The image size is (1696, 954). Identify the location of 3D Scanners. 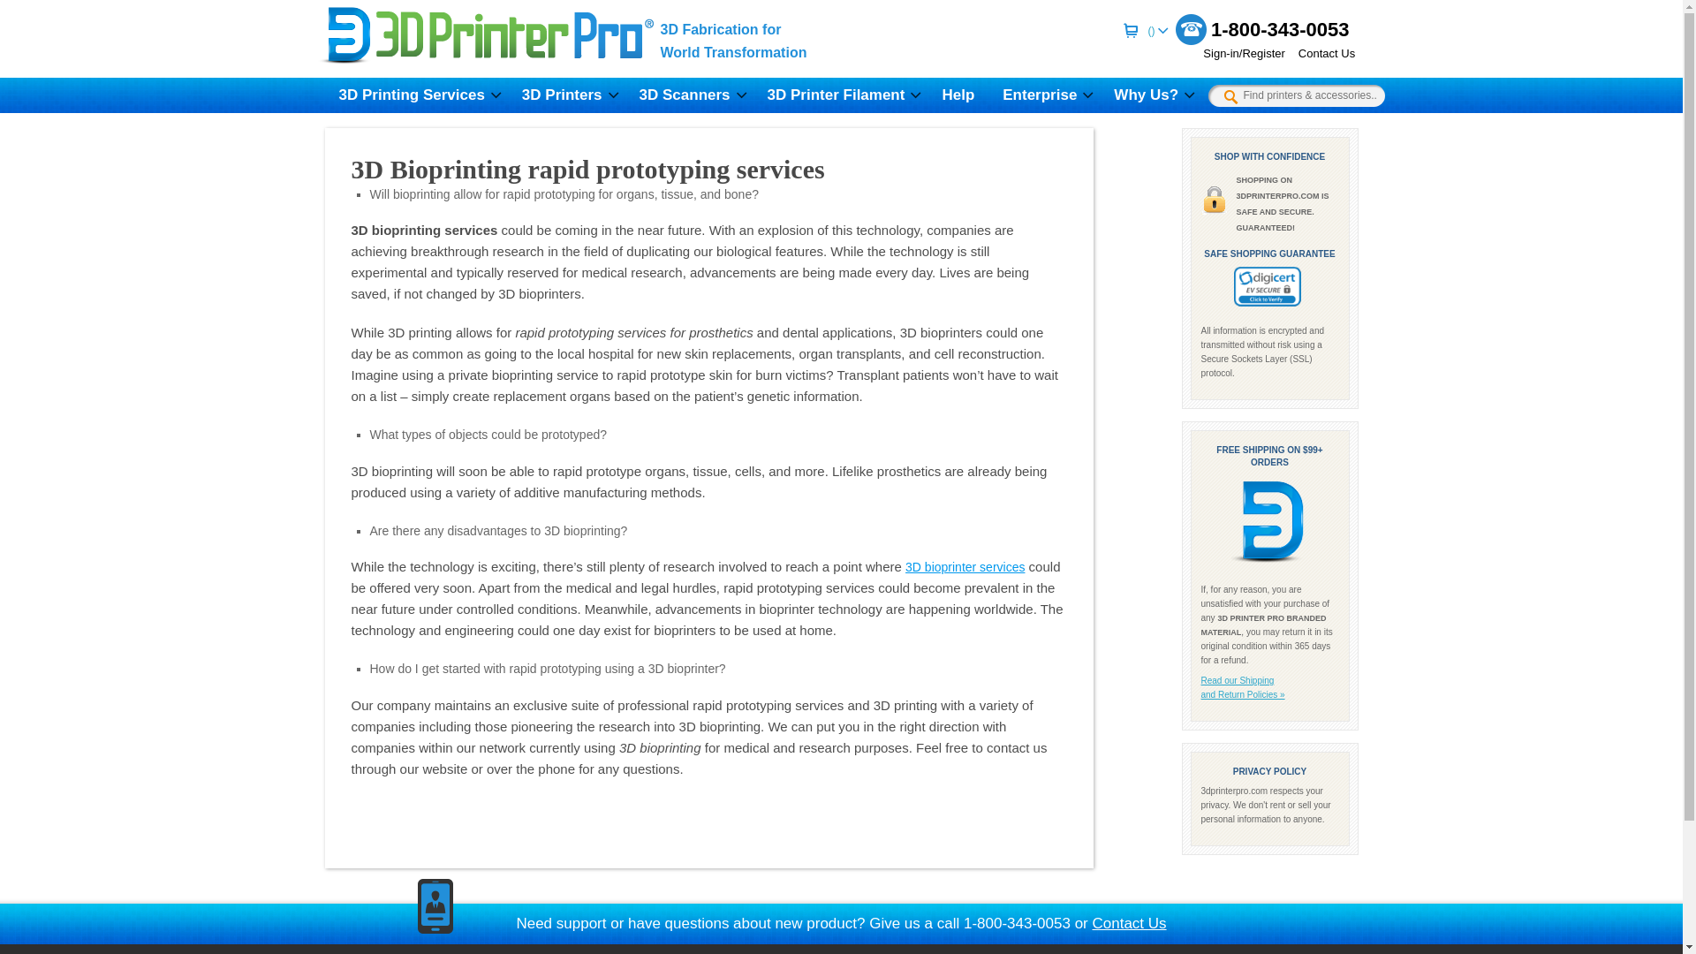
(689, 95).